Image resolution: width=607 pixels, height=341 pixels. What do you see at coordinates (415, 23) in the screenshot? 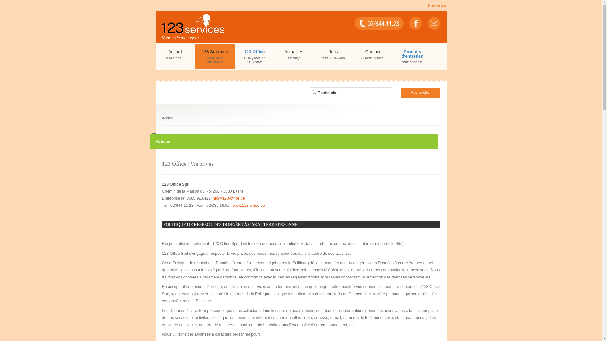
I see `facebook.png` at bounding box center [415, 23].